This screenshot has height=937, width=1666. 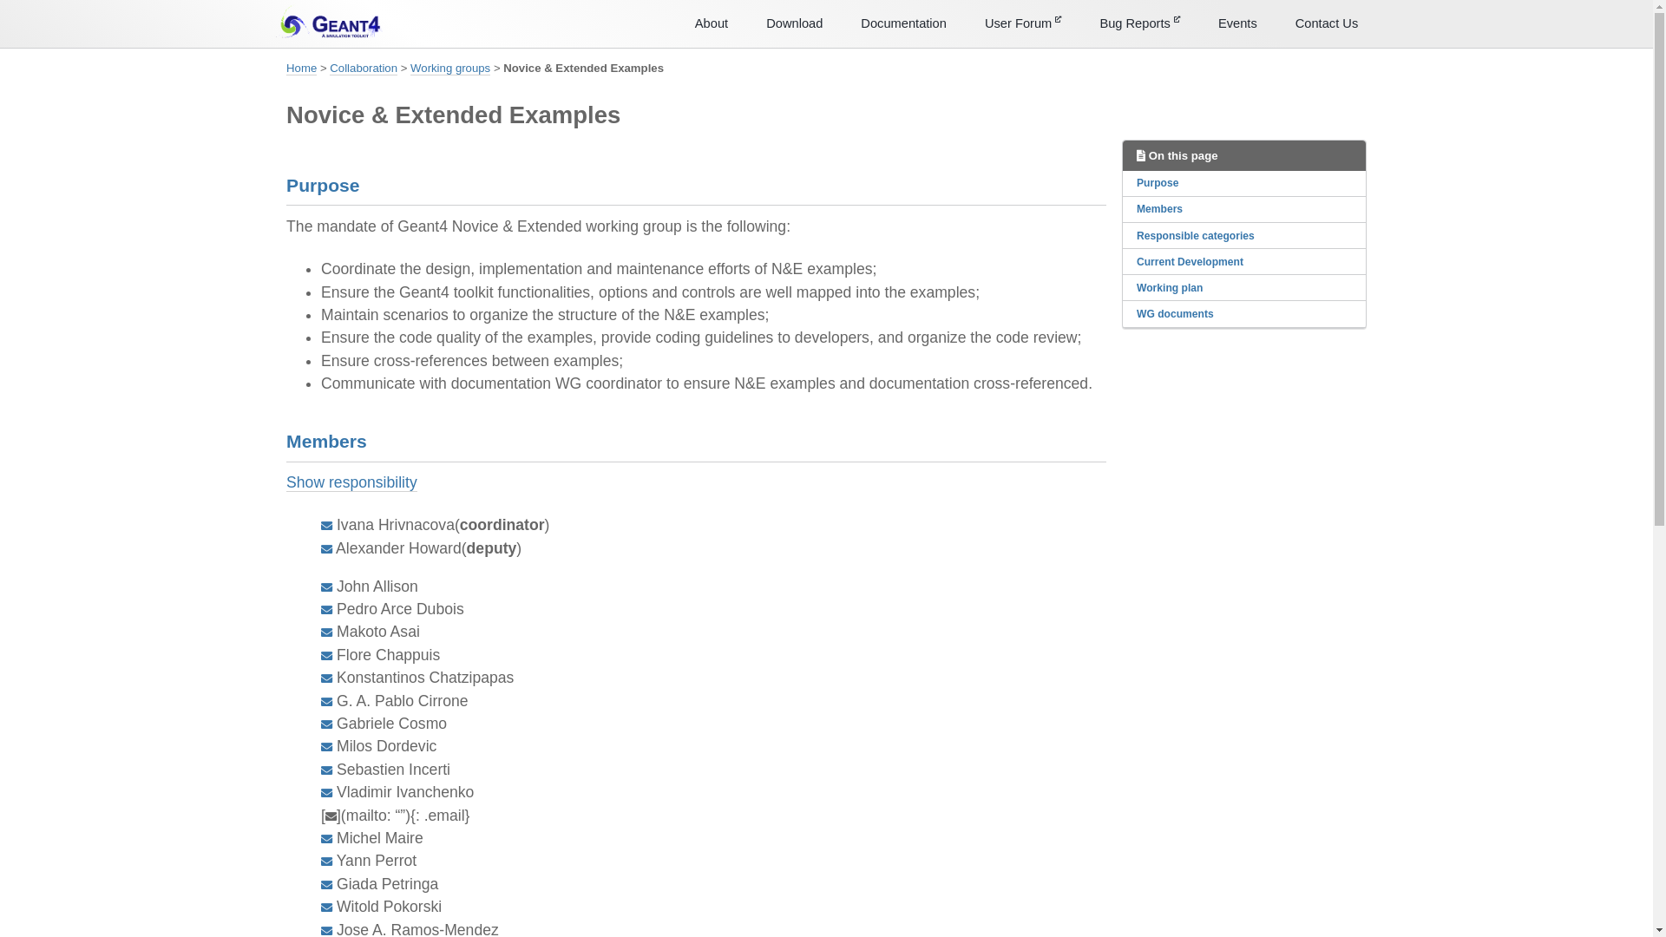 I want to click on About, so click(x=712, y=23).